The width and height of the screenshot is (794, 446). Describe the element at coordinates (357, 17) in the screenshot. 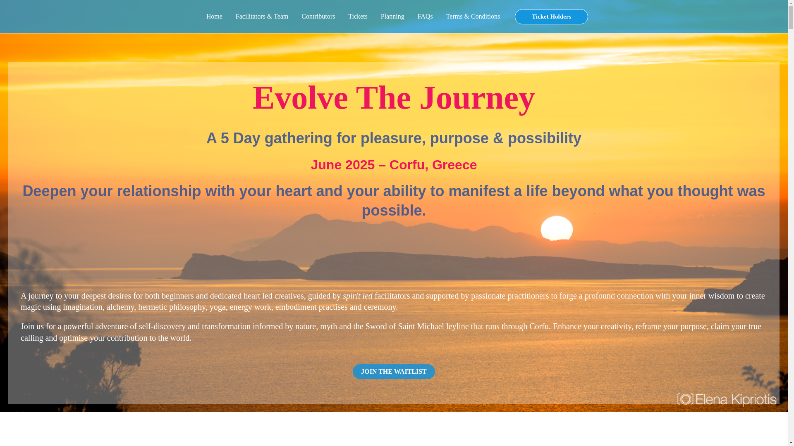

I see `Tickets` at that location.